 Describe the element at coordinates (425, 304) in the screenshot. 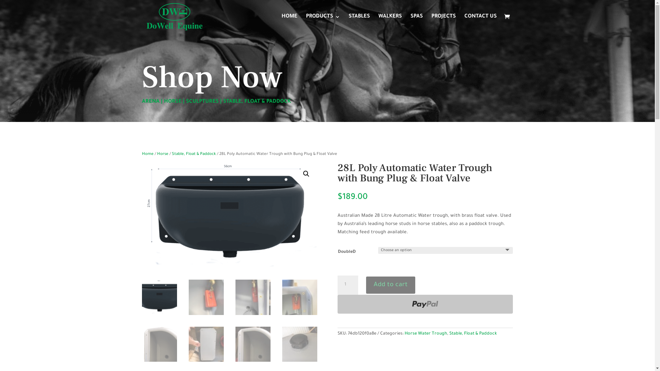

I see `PayPal` at that location.